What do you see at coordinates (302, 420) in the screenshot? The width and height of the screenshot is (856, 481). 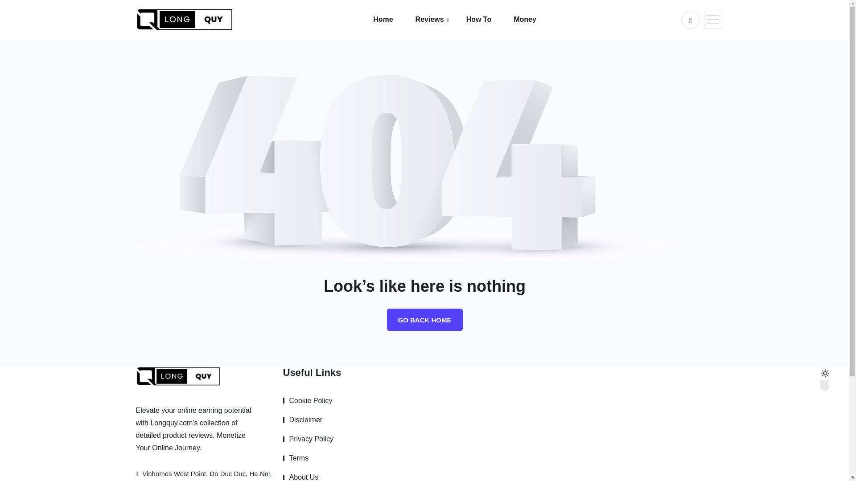 I see `Disclaimer` at bounding box center [302, 420].